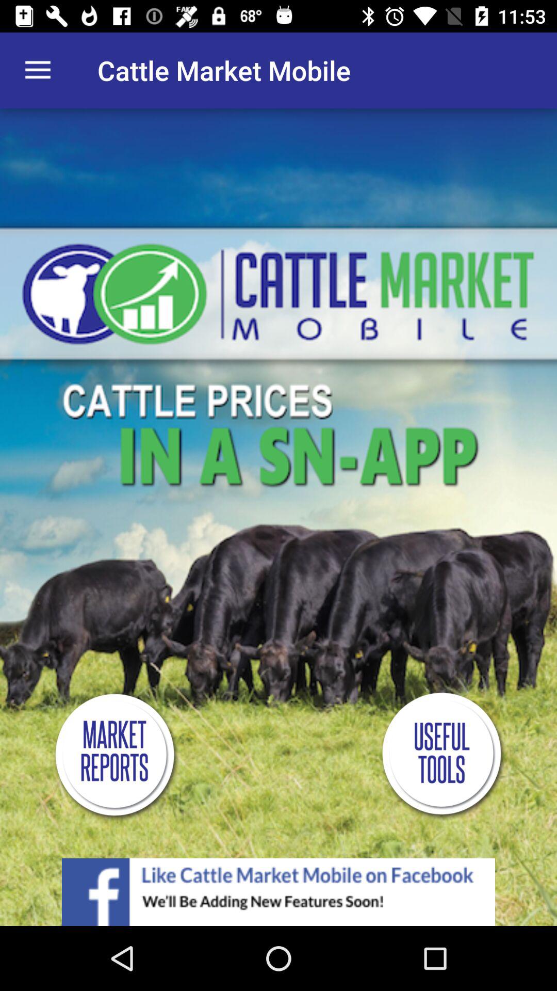 Image resolution: width=557 pixels, height=991 pixels. Describe the element at coordinates (278, 892) in the screenshot. I see `click an advertisement` at that location.